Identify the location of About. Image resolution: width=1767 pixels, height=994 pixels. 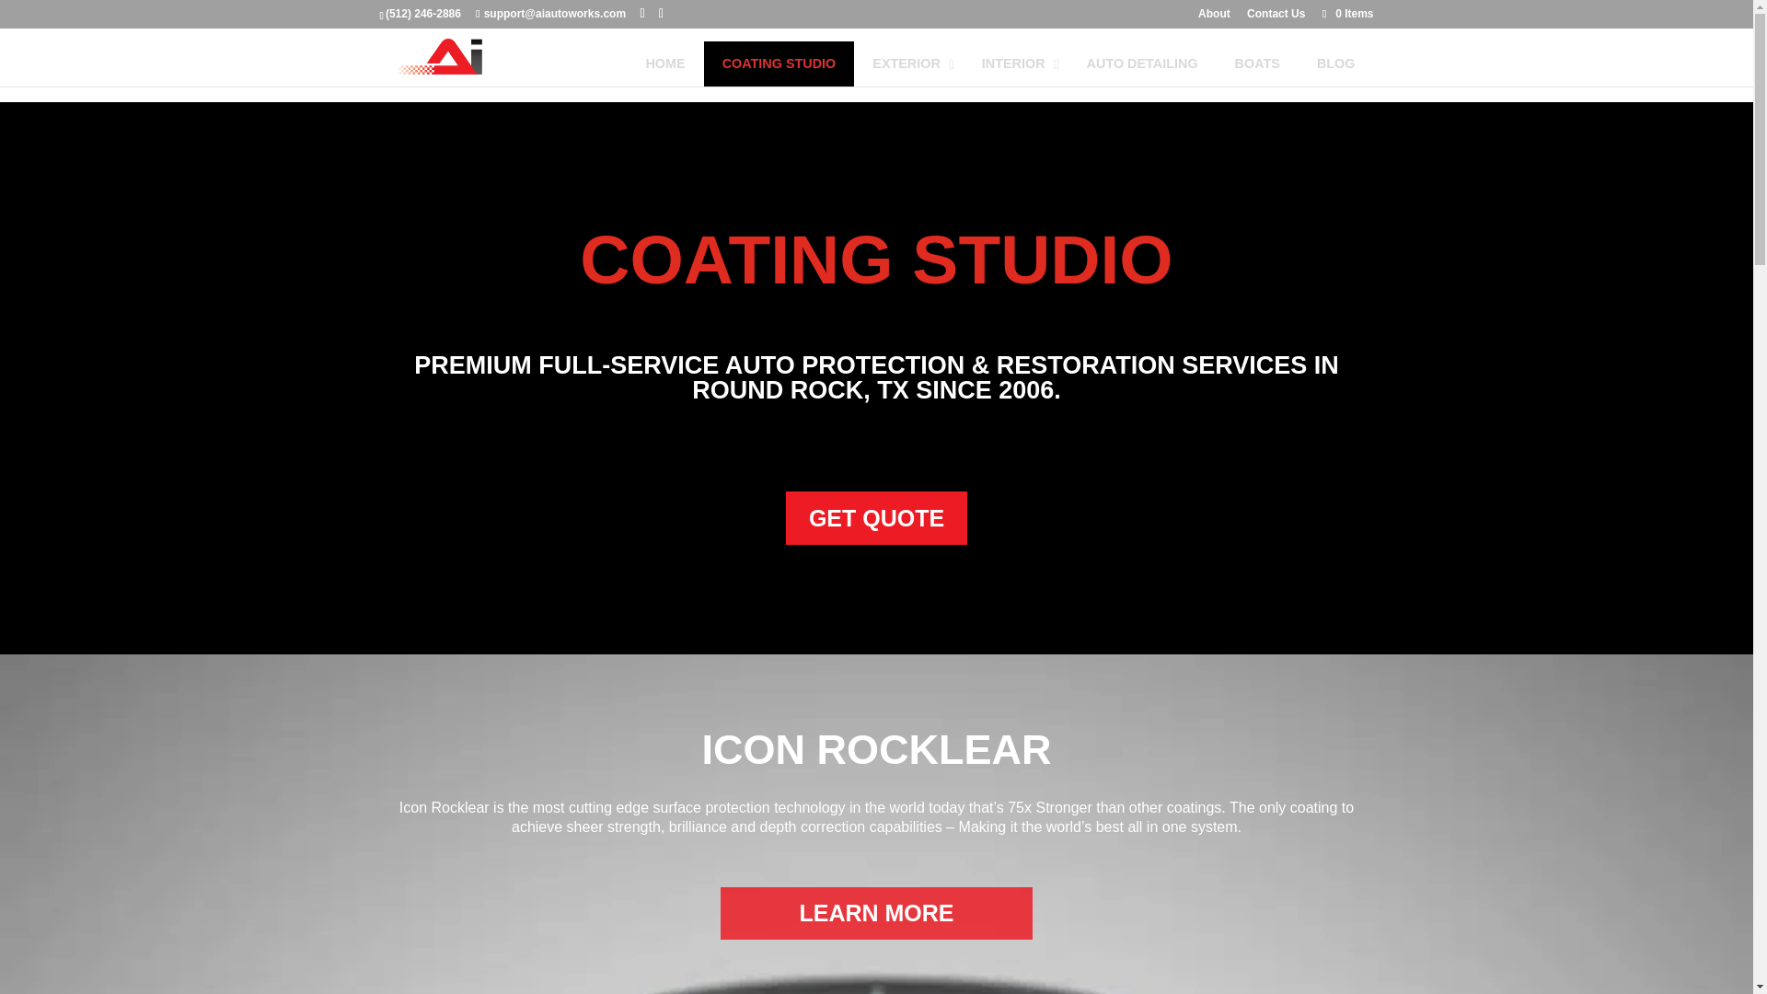
(1213, 17).